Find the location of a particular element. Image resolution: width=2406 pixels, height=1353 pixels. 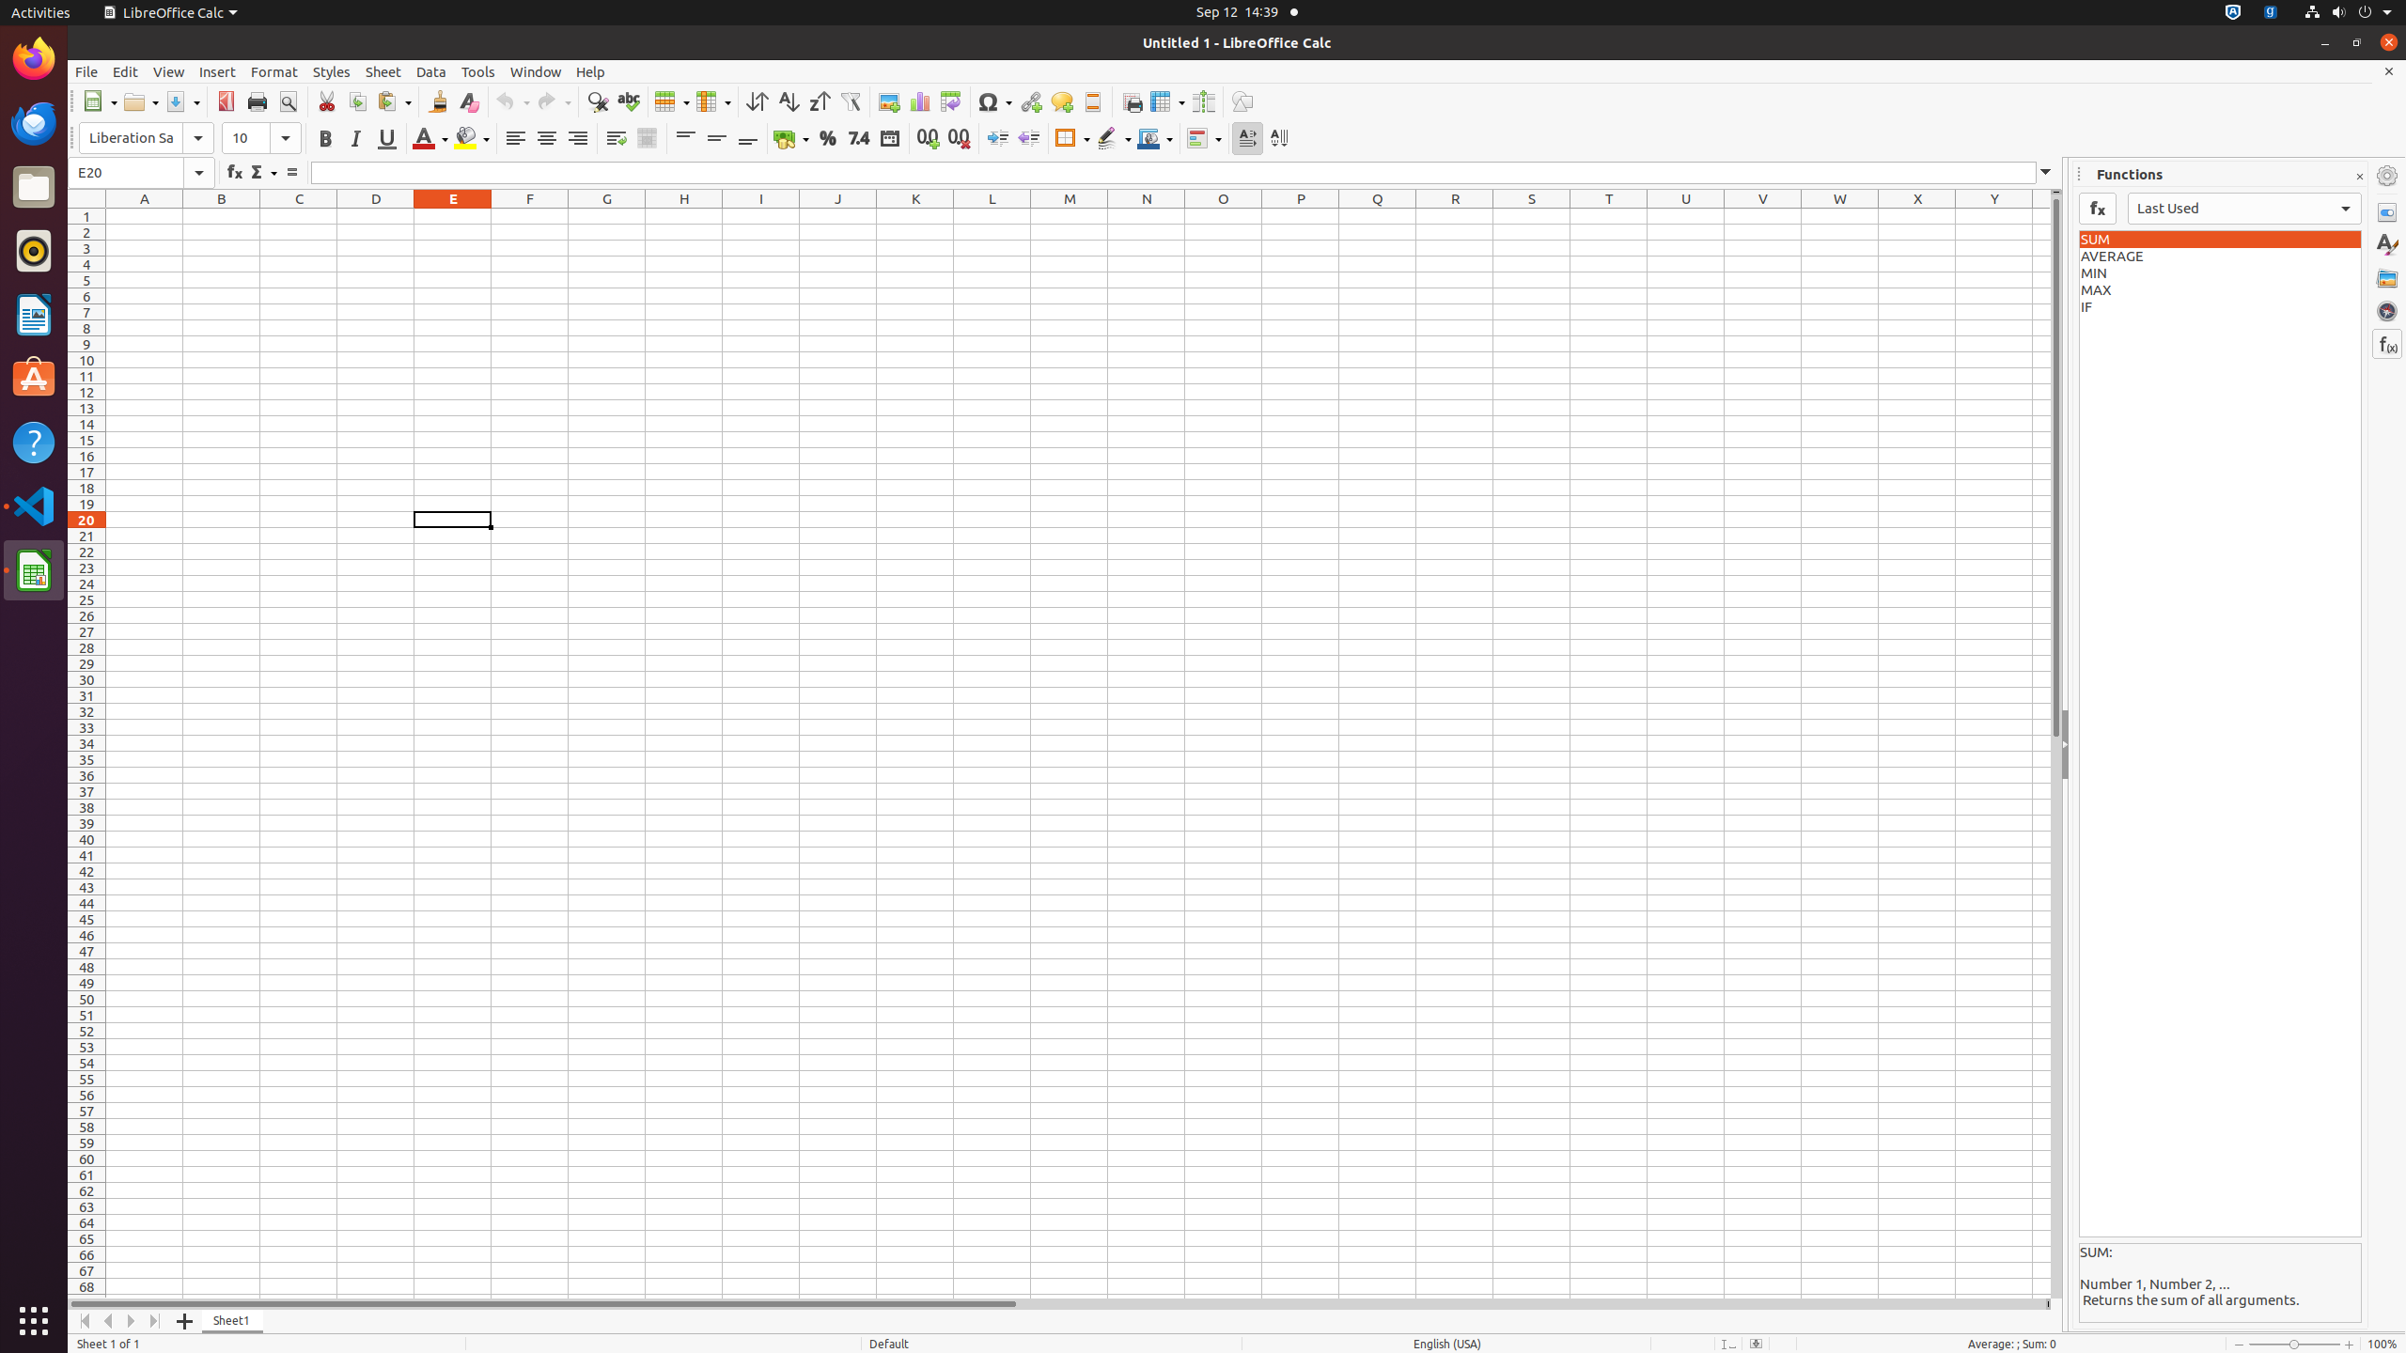

Select Function is located at coordinates (263, 173).